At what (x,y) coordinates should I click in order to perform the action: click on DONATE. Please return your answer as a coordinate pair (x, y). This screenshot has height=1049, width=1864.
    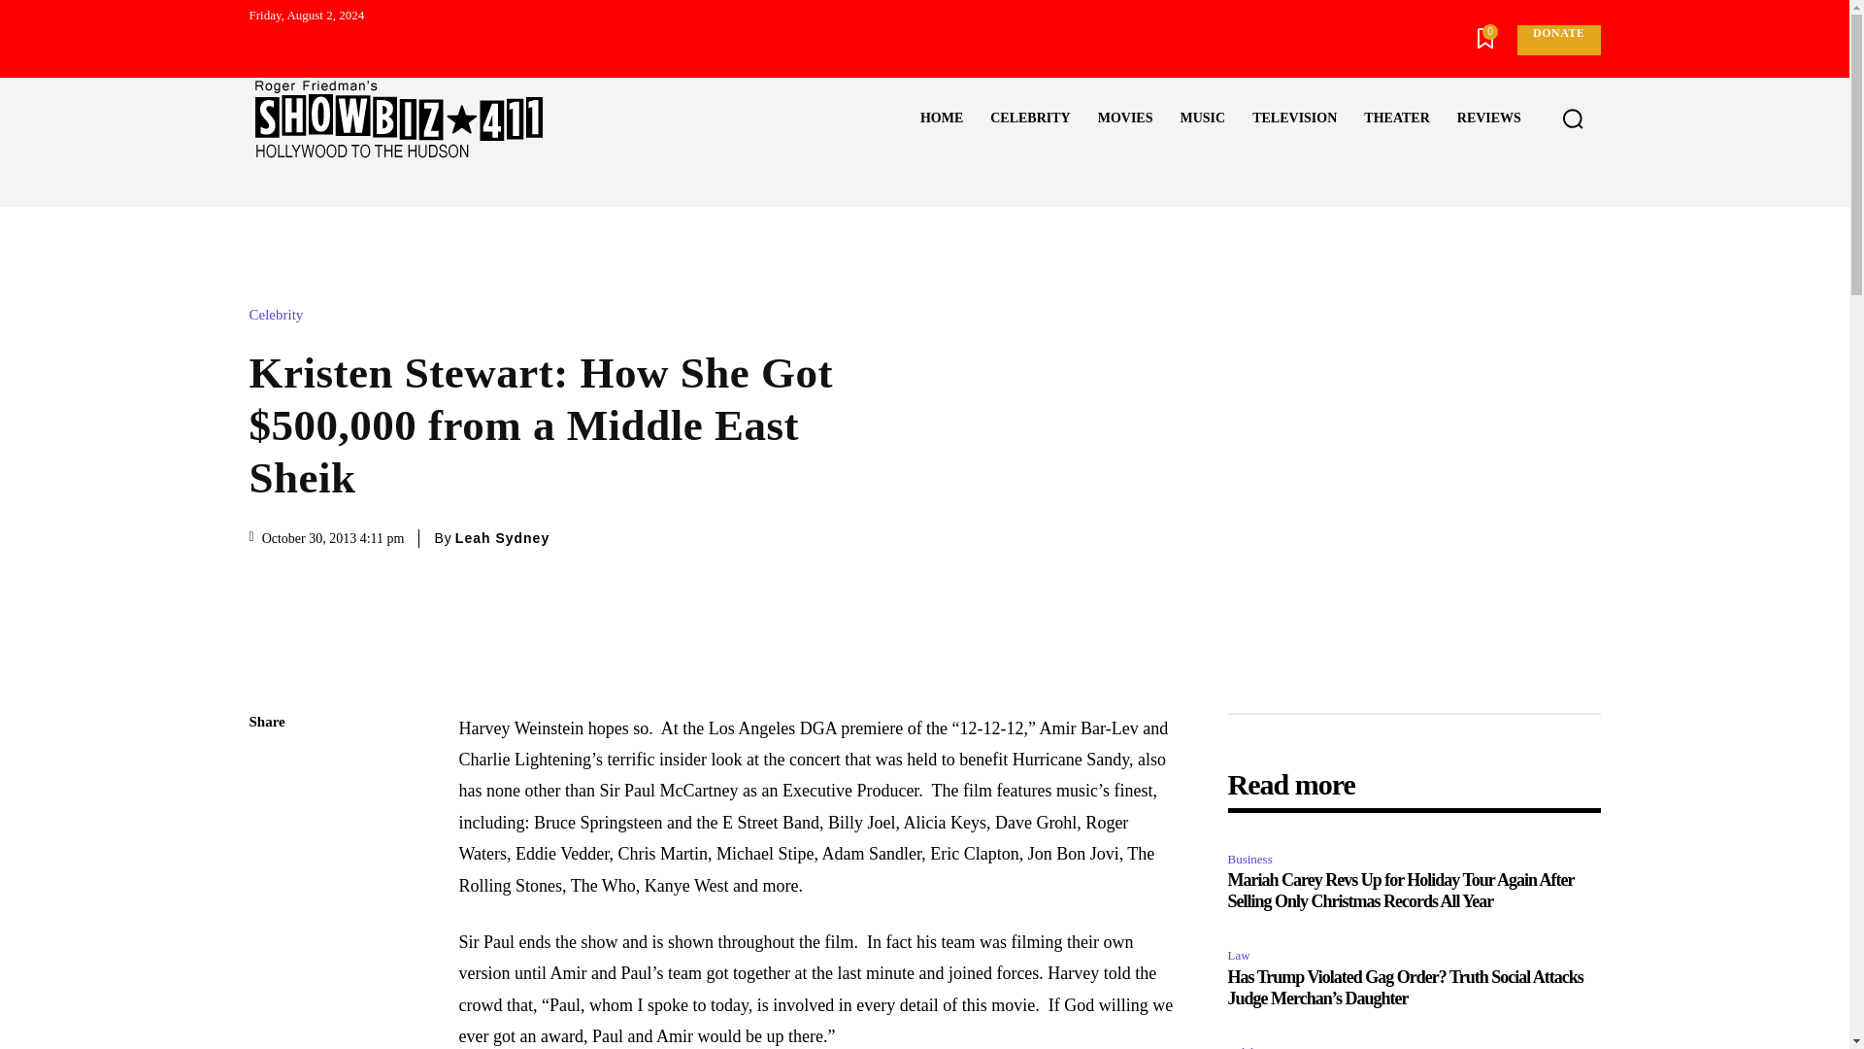
    Looking at the image, I should click on (1557, 40).